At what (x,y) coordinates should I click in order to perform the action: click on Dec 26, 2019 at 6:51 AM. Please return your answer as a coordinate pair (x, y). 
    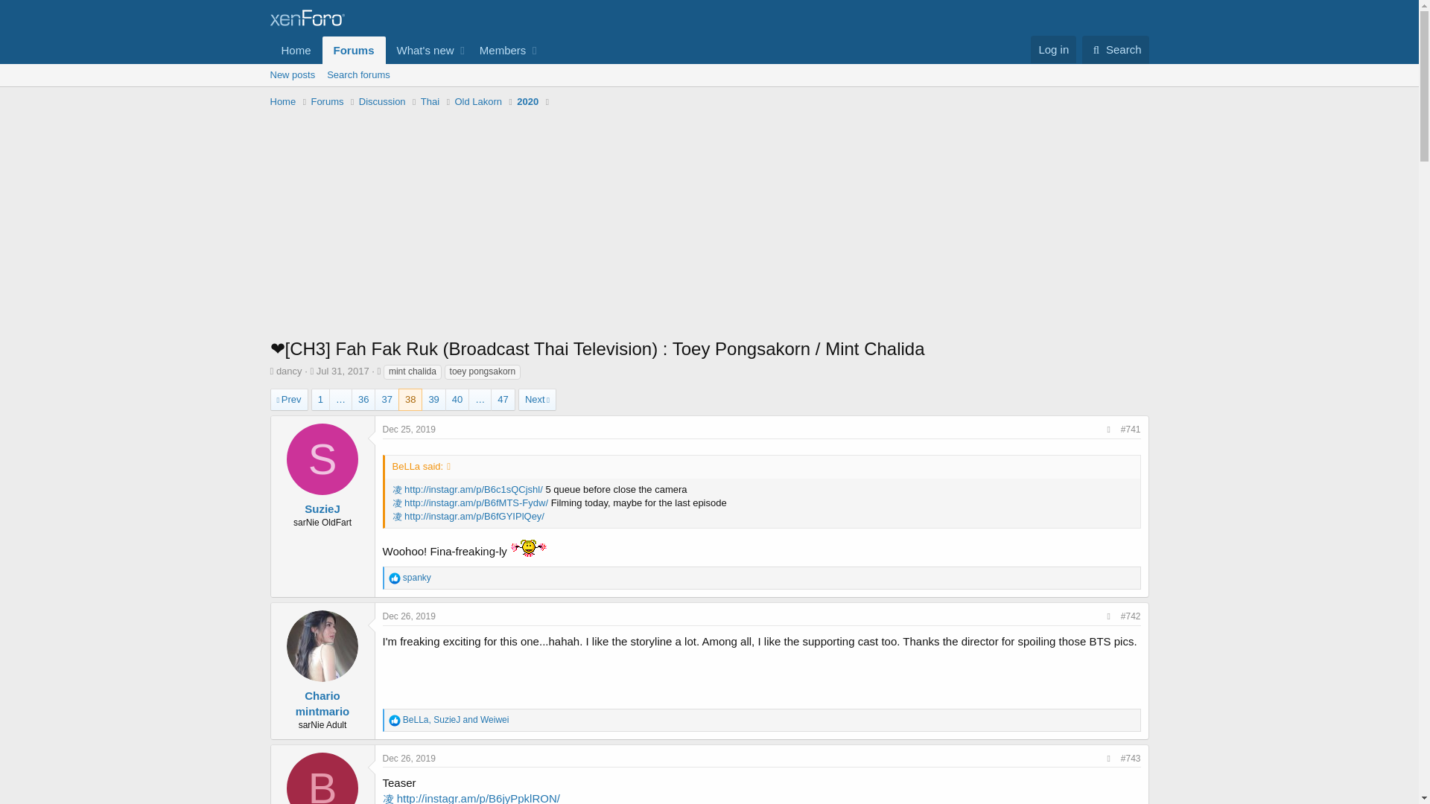
    Looking at the image, I should click on (529, 547).